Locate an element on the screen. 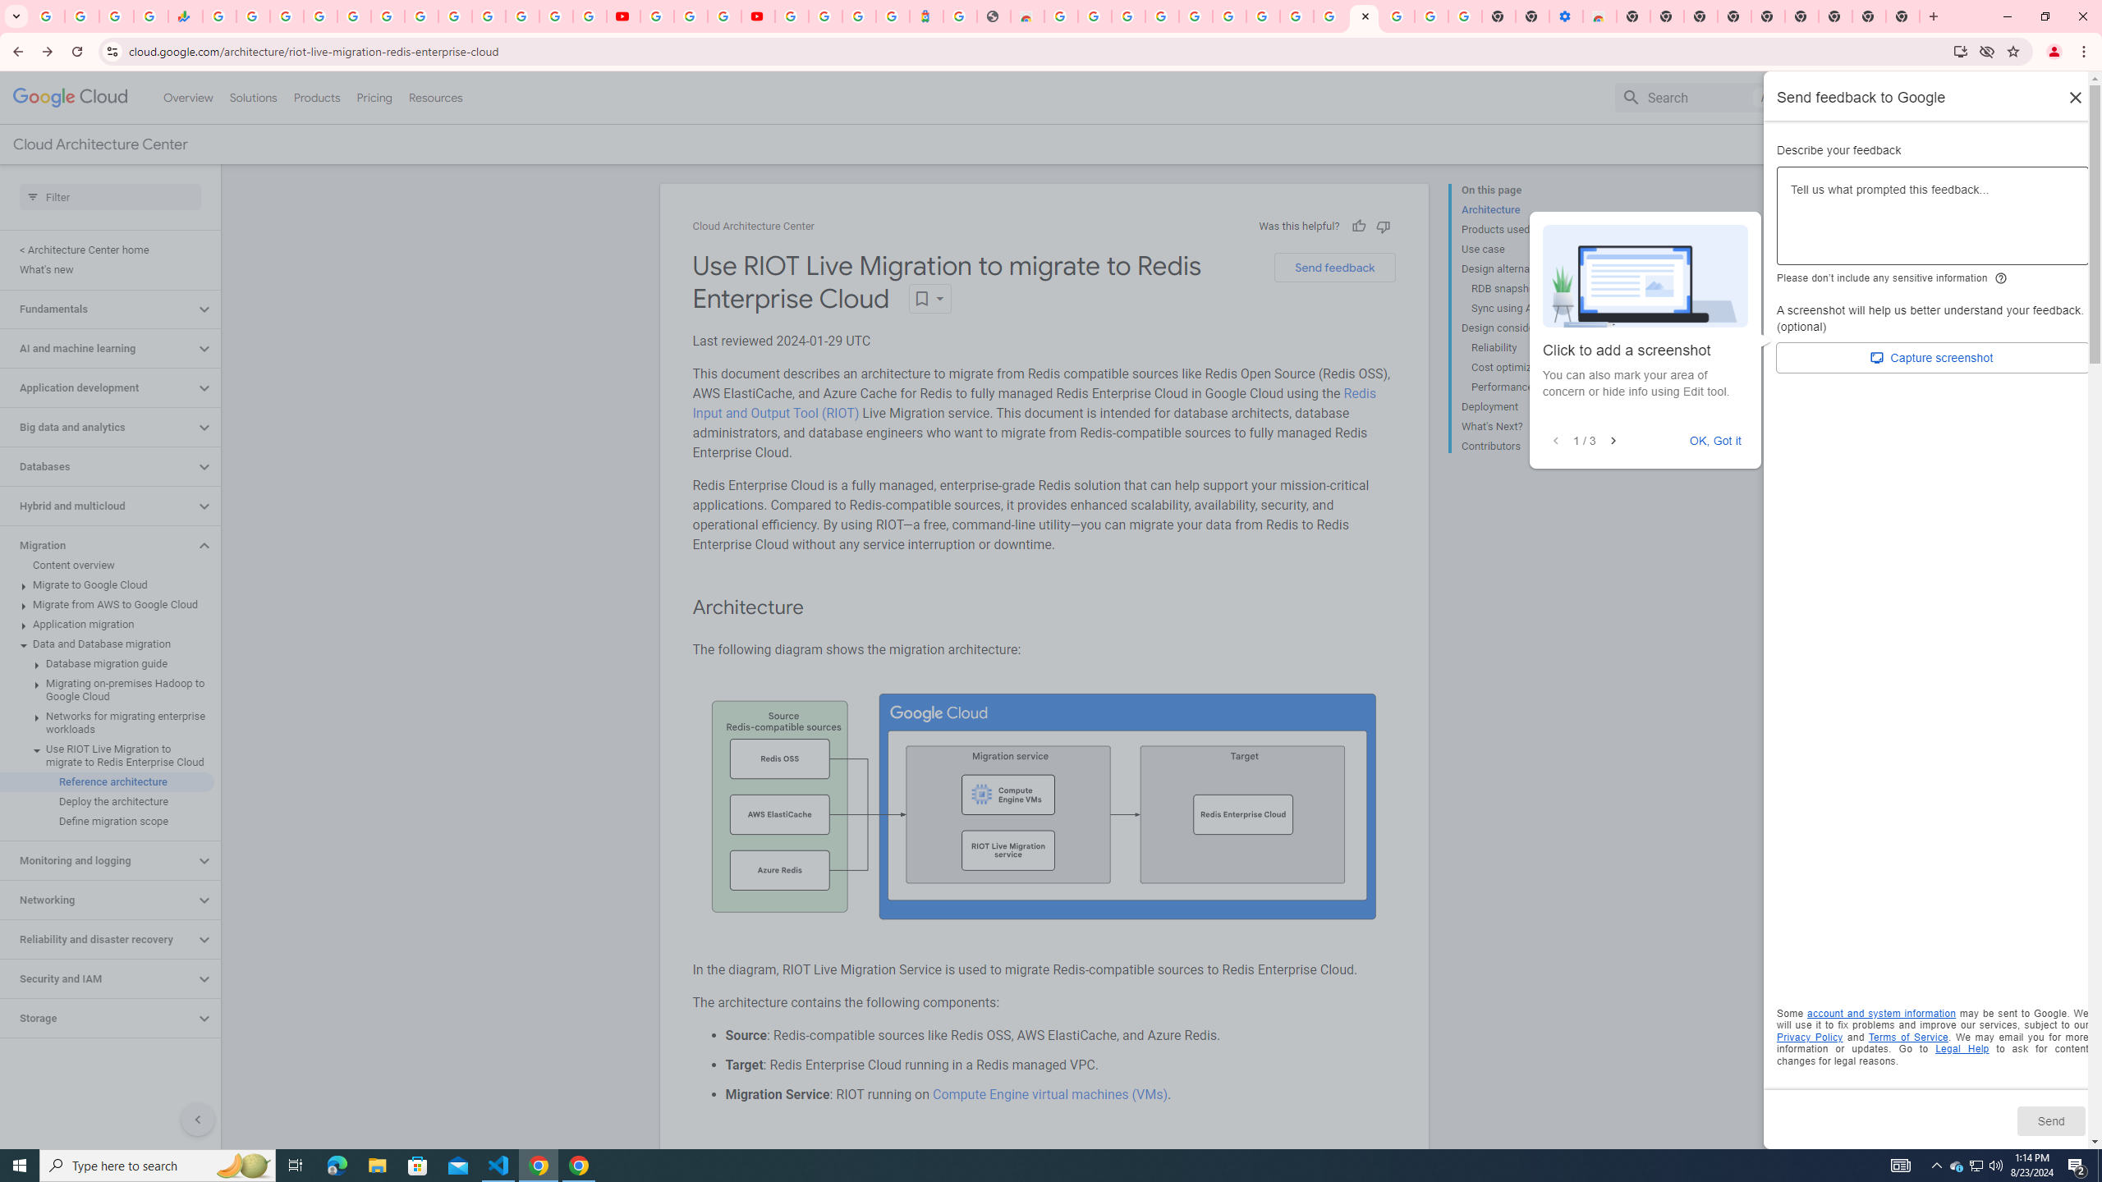  Performance is located at coordinates (1534, 387).